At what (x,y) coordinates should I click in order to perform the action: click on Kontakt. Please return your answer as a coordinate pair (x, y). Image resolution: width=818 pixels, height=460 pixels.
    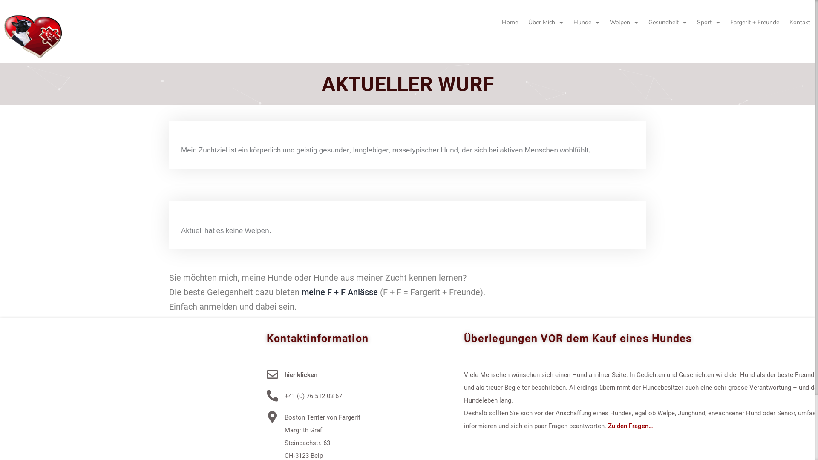
    Looking at the image, I should click on (800, 23).